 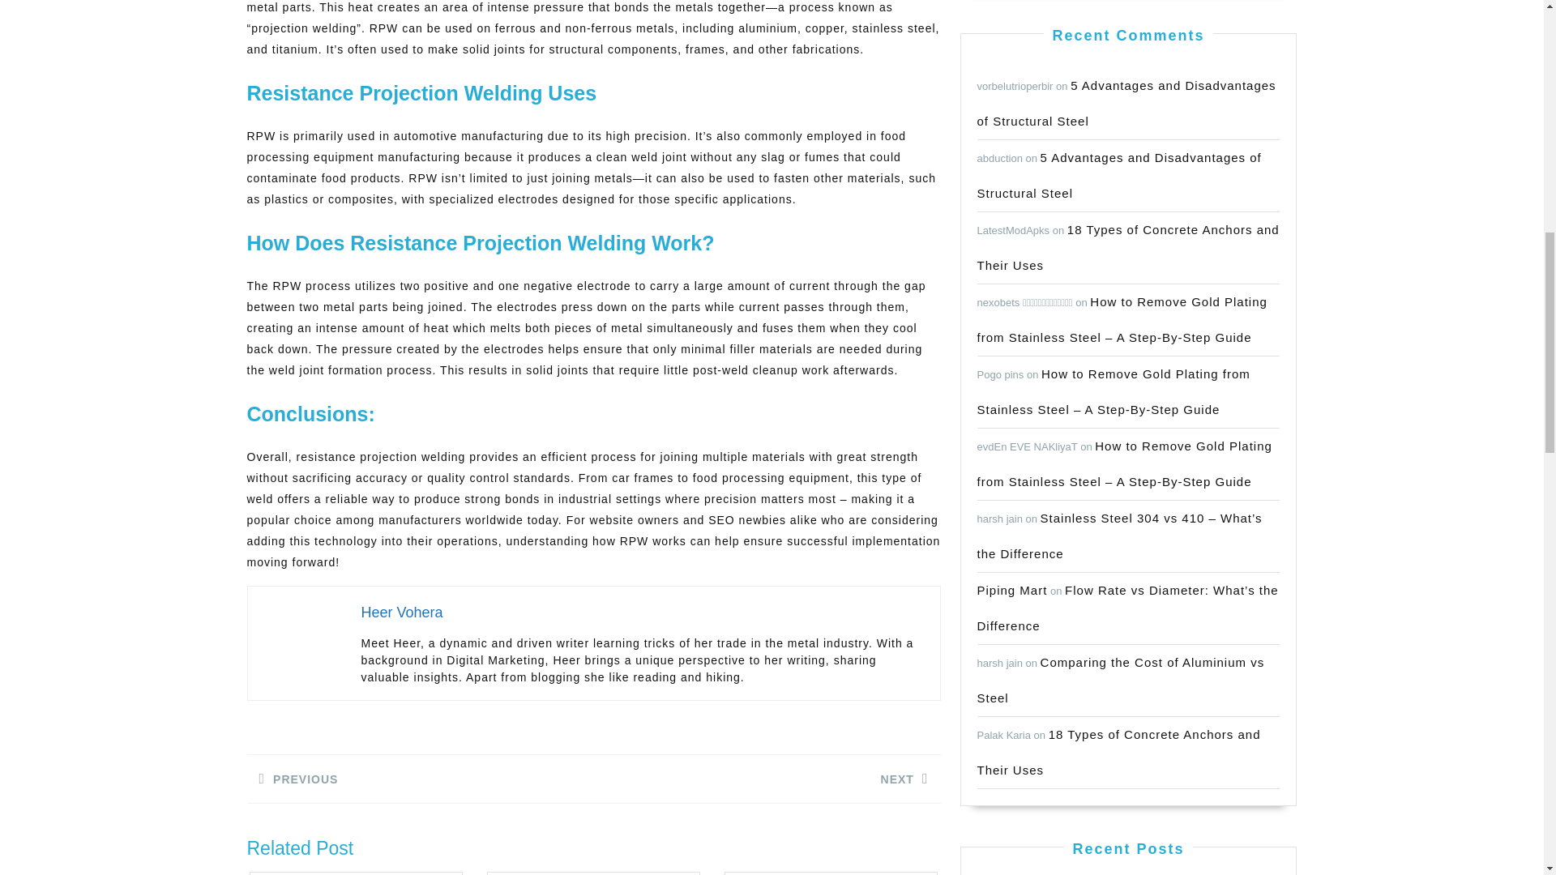 I want to click on 5 Advantages and Disadvantages of Structural Steel, so click(x=1126, y=103).